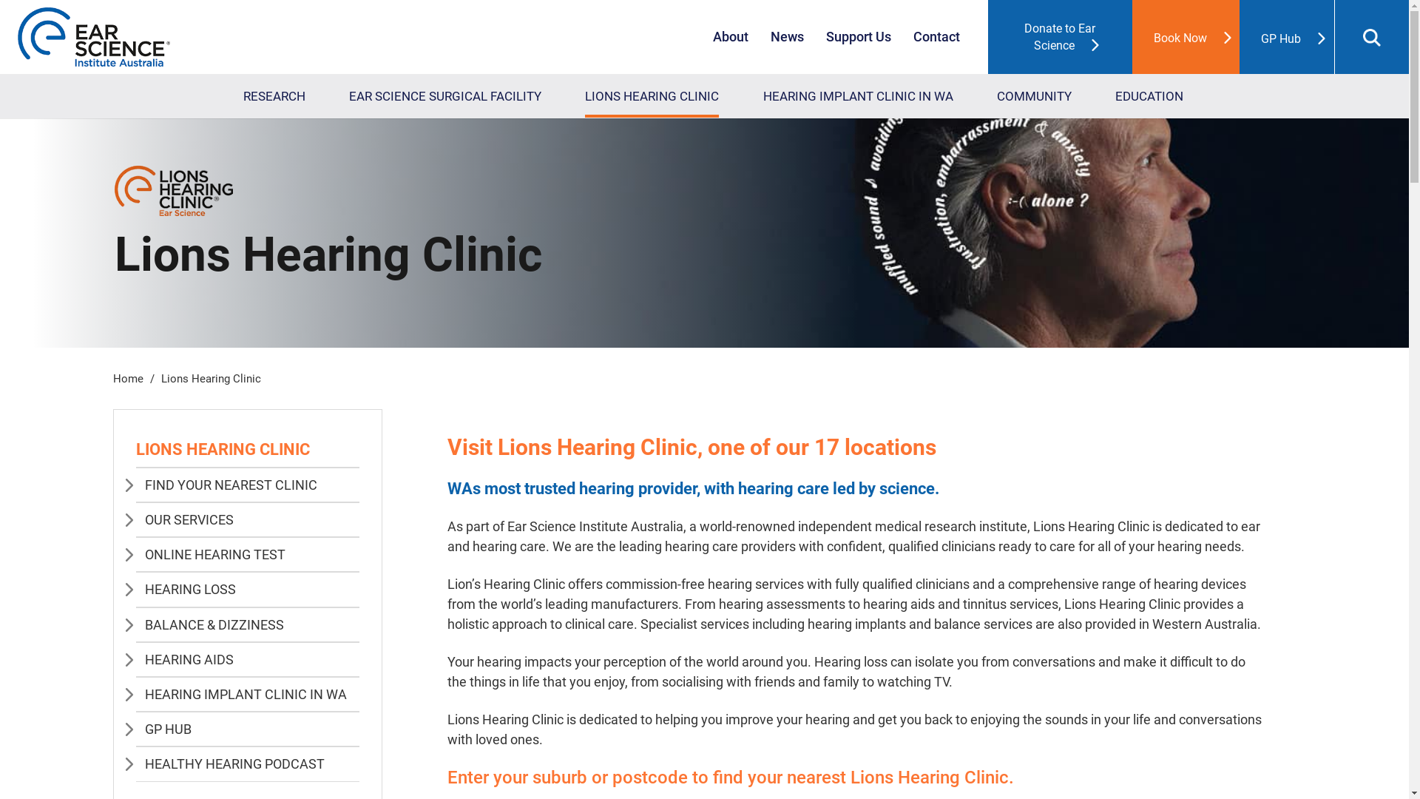 This screenshot has height=799, width=1420. Describe the element at coordinates (1034, 96) in the screenshot. I see `COMMUNITY` at that location.